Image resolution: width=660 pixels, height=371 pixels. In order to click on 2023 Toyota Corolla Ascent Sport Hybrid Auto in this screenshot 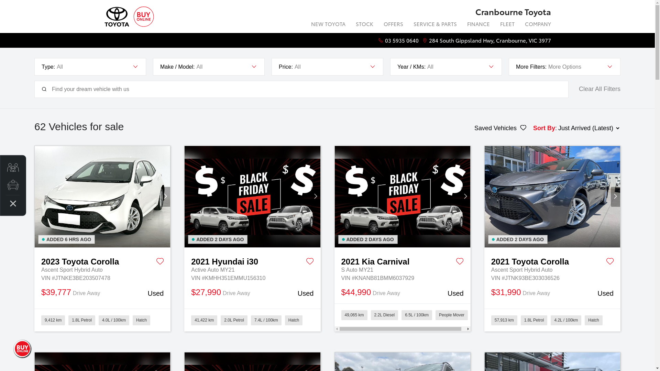, I will do `click(102, 197)`.